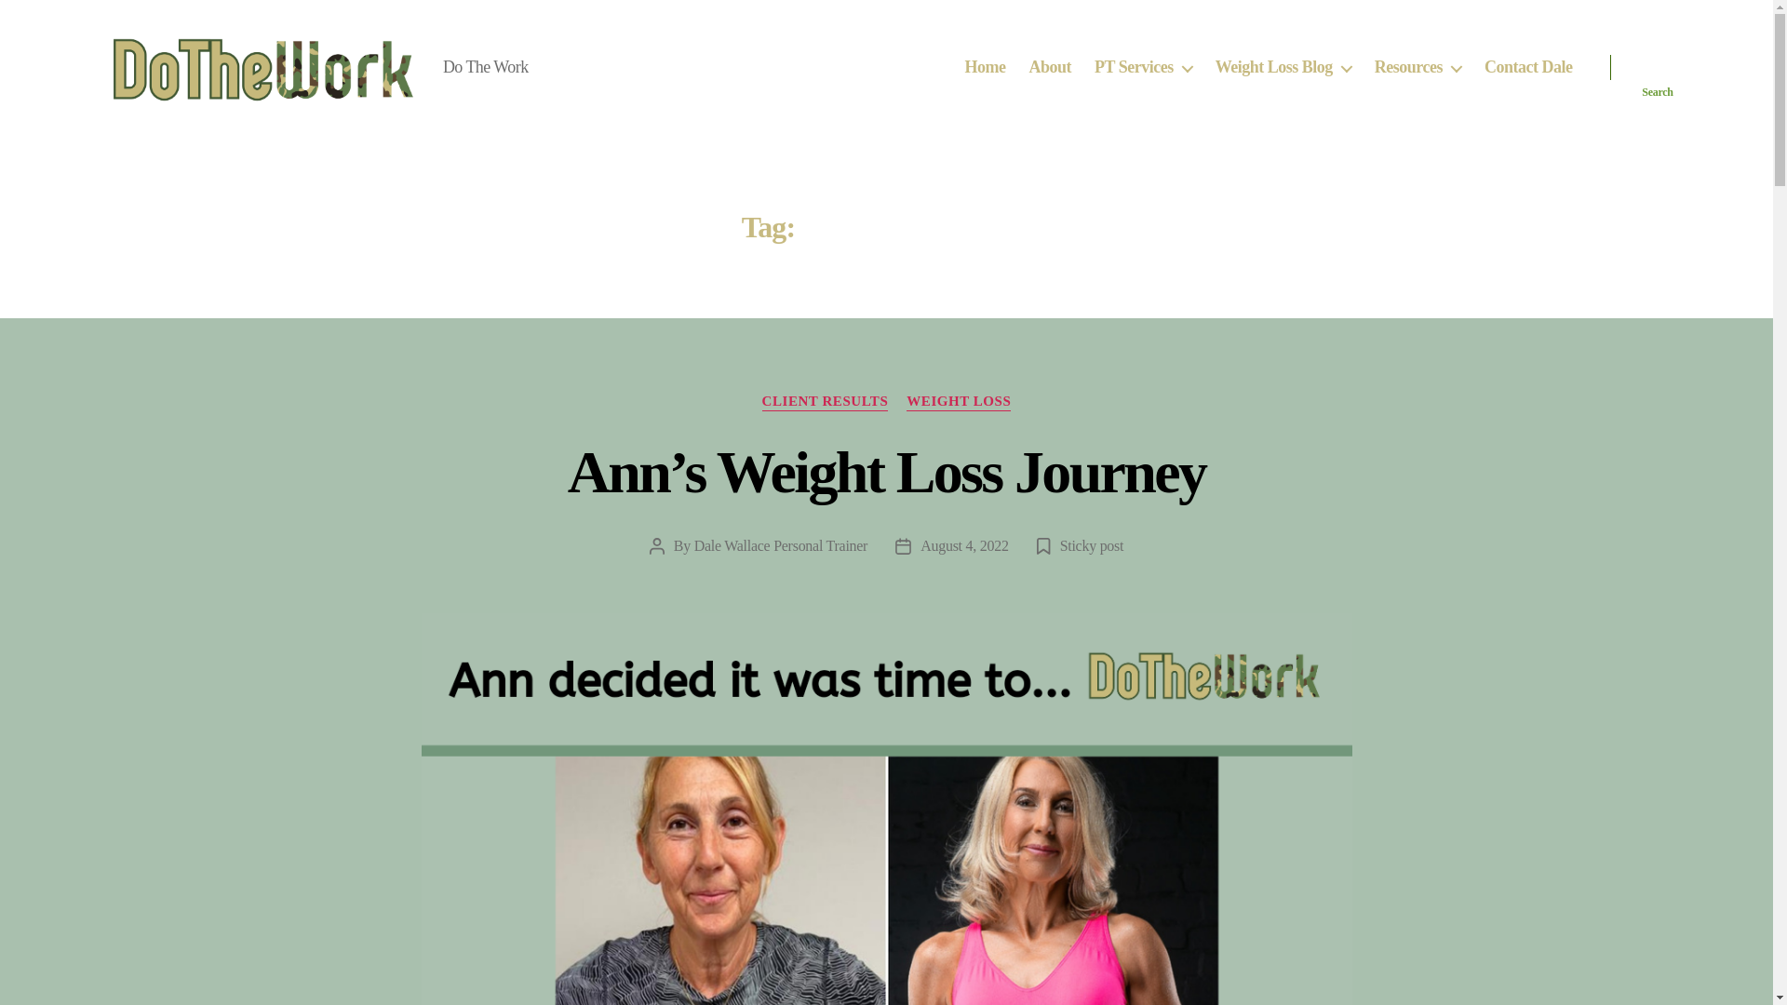  Describe the element at coordinates (985, 67) in the screenshot. I see `Home` at that location.